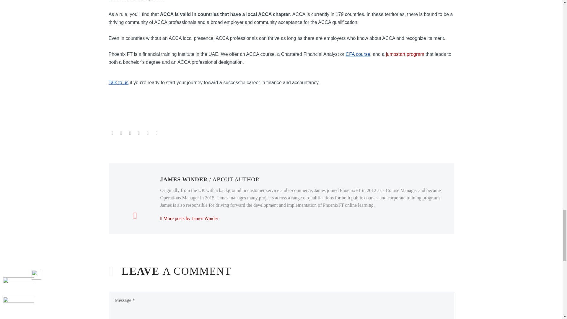 This screenshot has height=319, width=567. Describe the element at coordinates (112, 133) in the screenshot. I see `Facebook` at that location.